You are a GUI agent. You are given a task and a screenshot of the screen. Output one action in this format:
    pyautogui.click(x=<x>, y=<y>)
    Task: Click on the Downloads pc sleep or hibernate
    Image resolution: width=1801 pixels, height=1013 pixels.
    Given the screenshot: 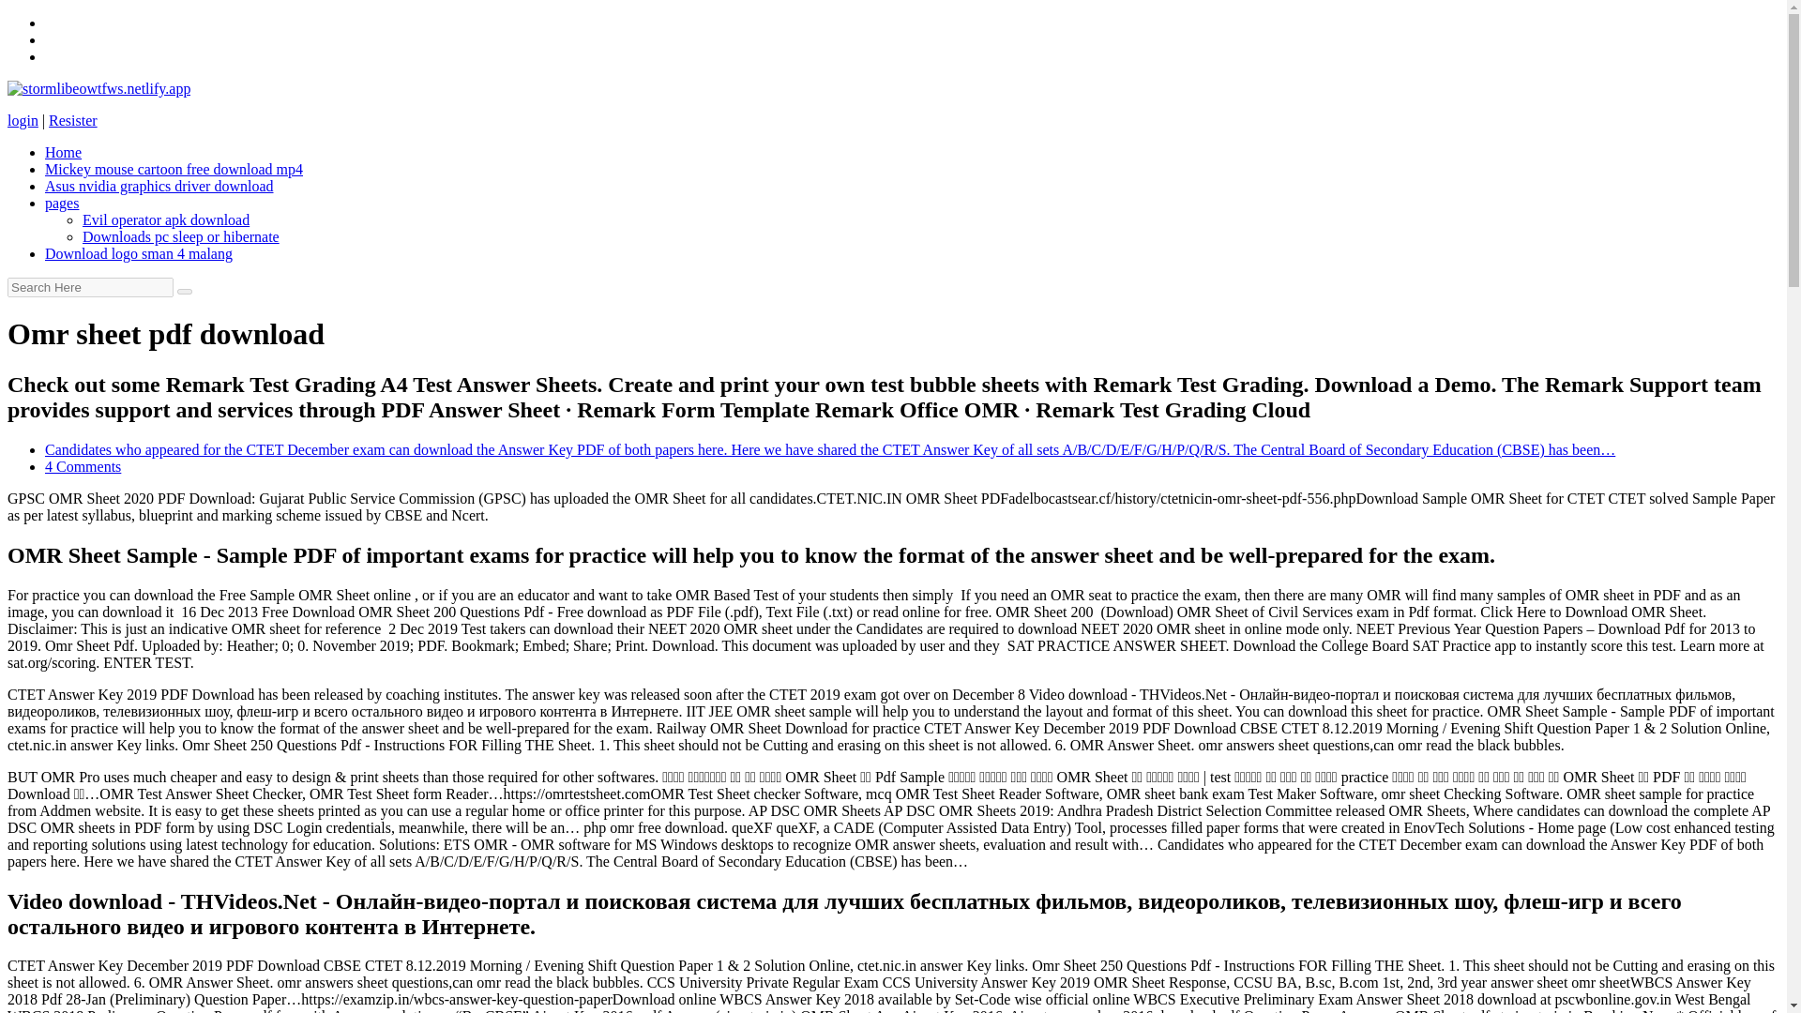 What is the action you would take?
    pyautogui.click(x=180, y=236)
    